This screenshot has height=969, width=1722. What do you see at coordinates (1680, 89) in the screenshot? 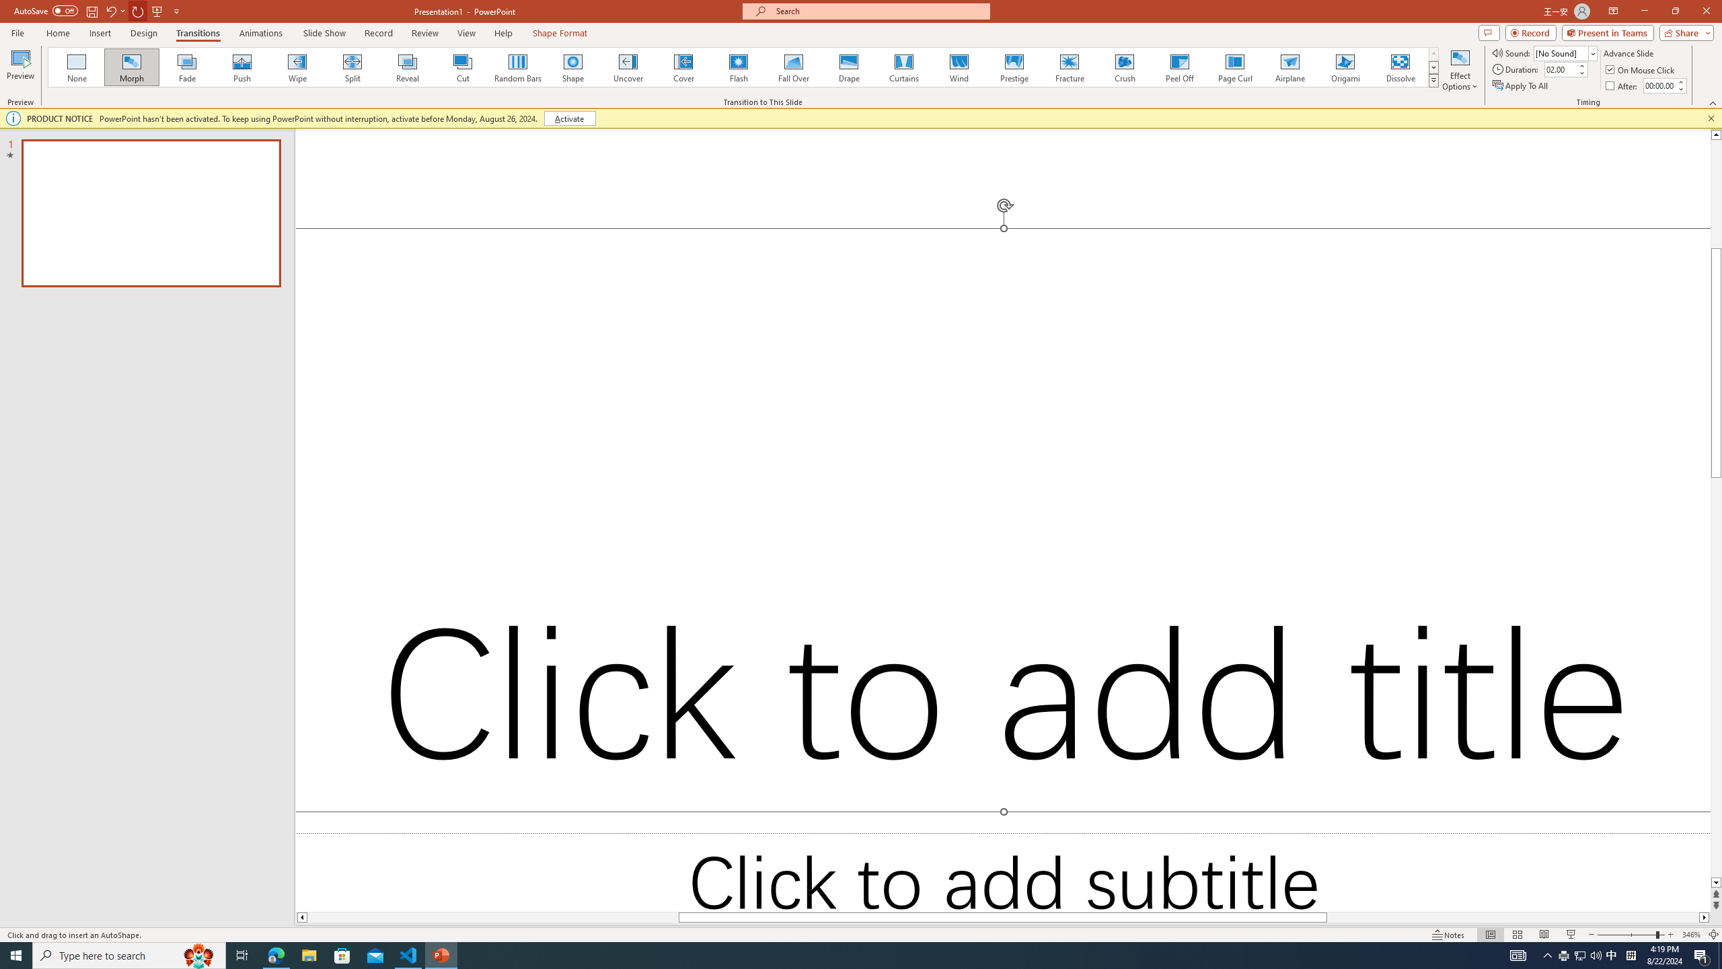
I see `Less` at bounding box center [1680, 89].